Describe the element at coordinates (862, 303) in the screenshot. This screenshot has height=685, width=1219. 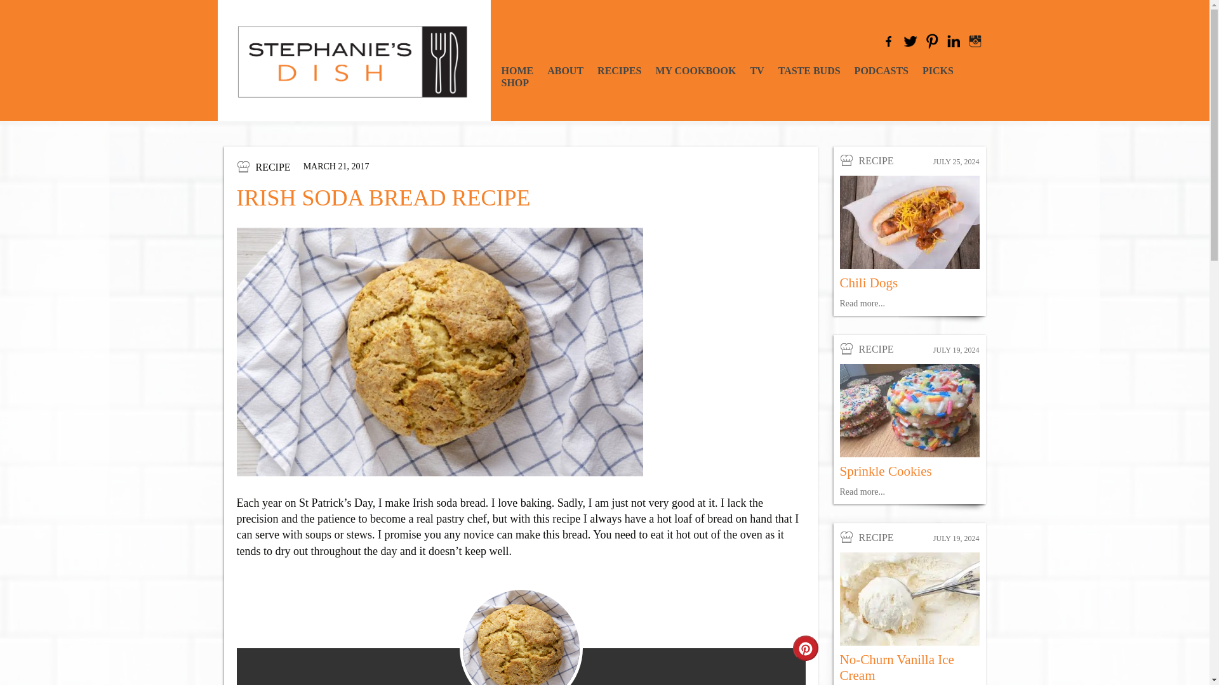
I see `Read more...` at that location.